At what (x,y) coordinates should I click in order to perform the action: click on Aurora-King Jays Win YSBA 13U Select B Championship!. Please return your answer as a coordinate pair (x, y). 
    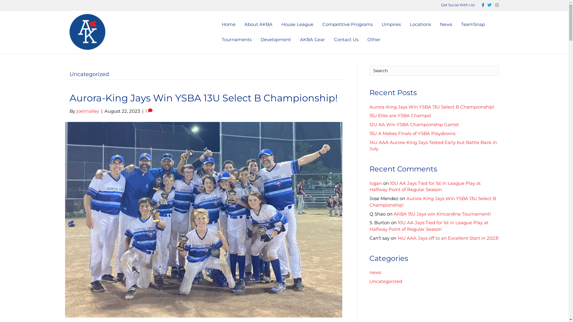
    Looking at the image, I should click on (433, 202).